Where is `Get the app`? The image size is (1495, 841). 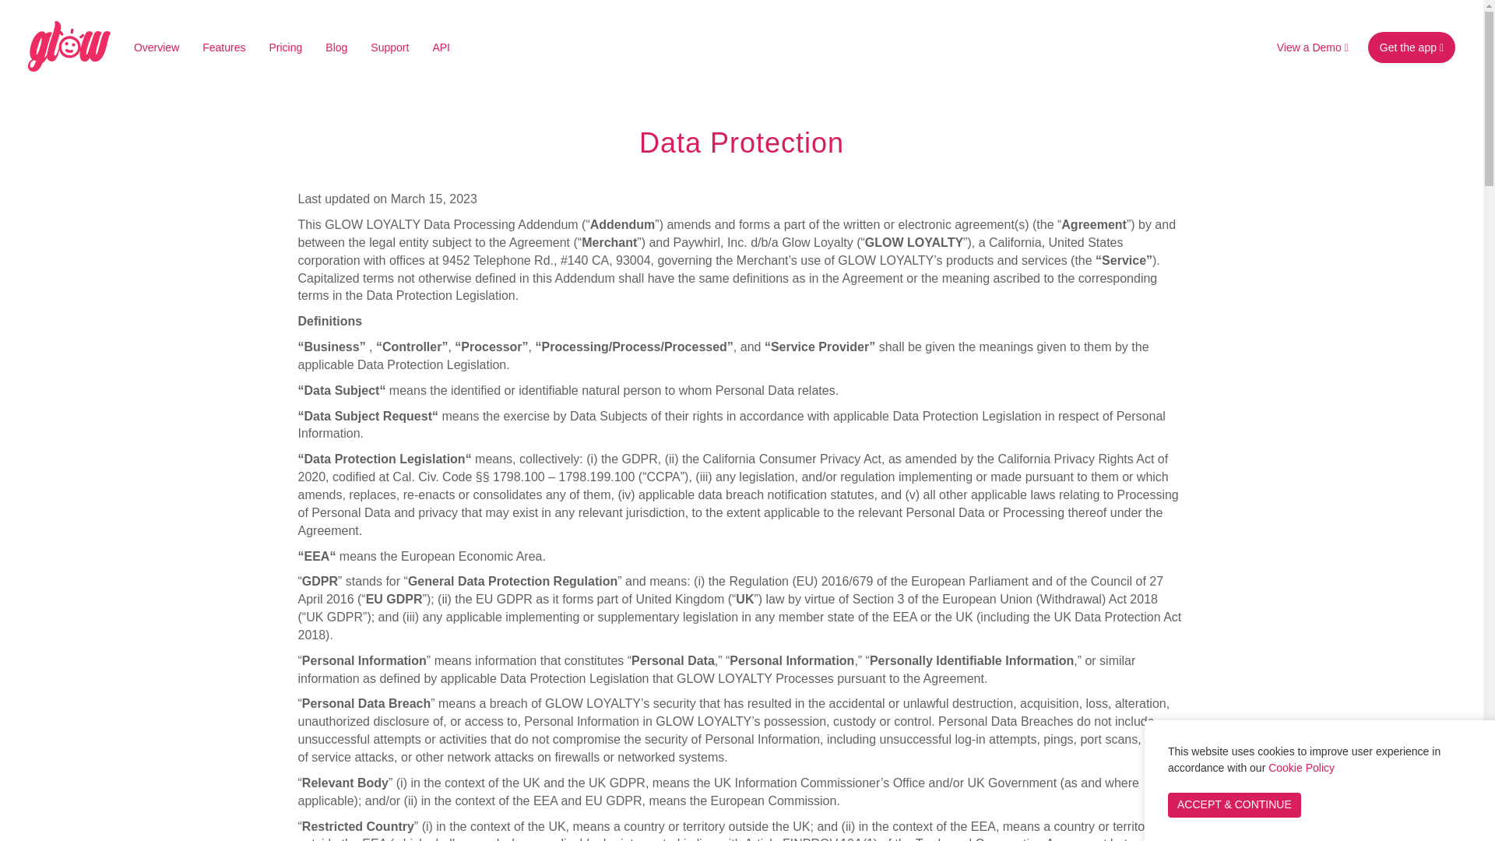
Get the app is located at coordinates (1411, 48).